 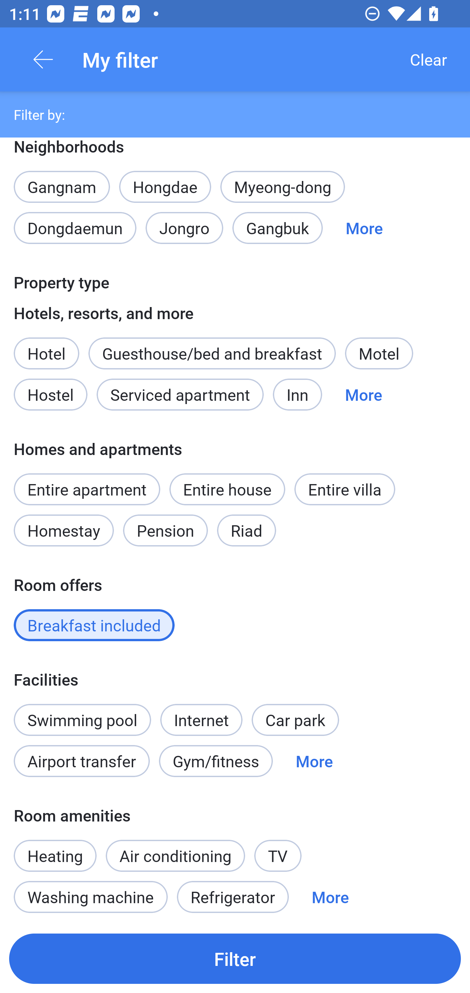 I want to click on Inn, so click(x=298, y=395).